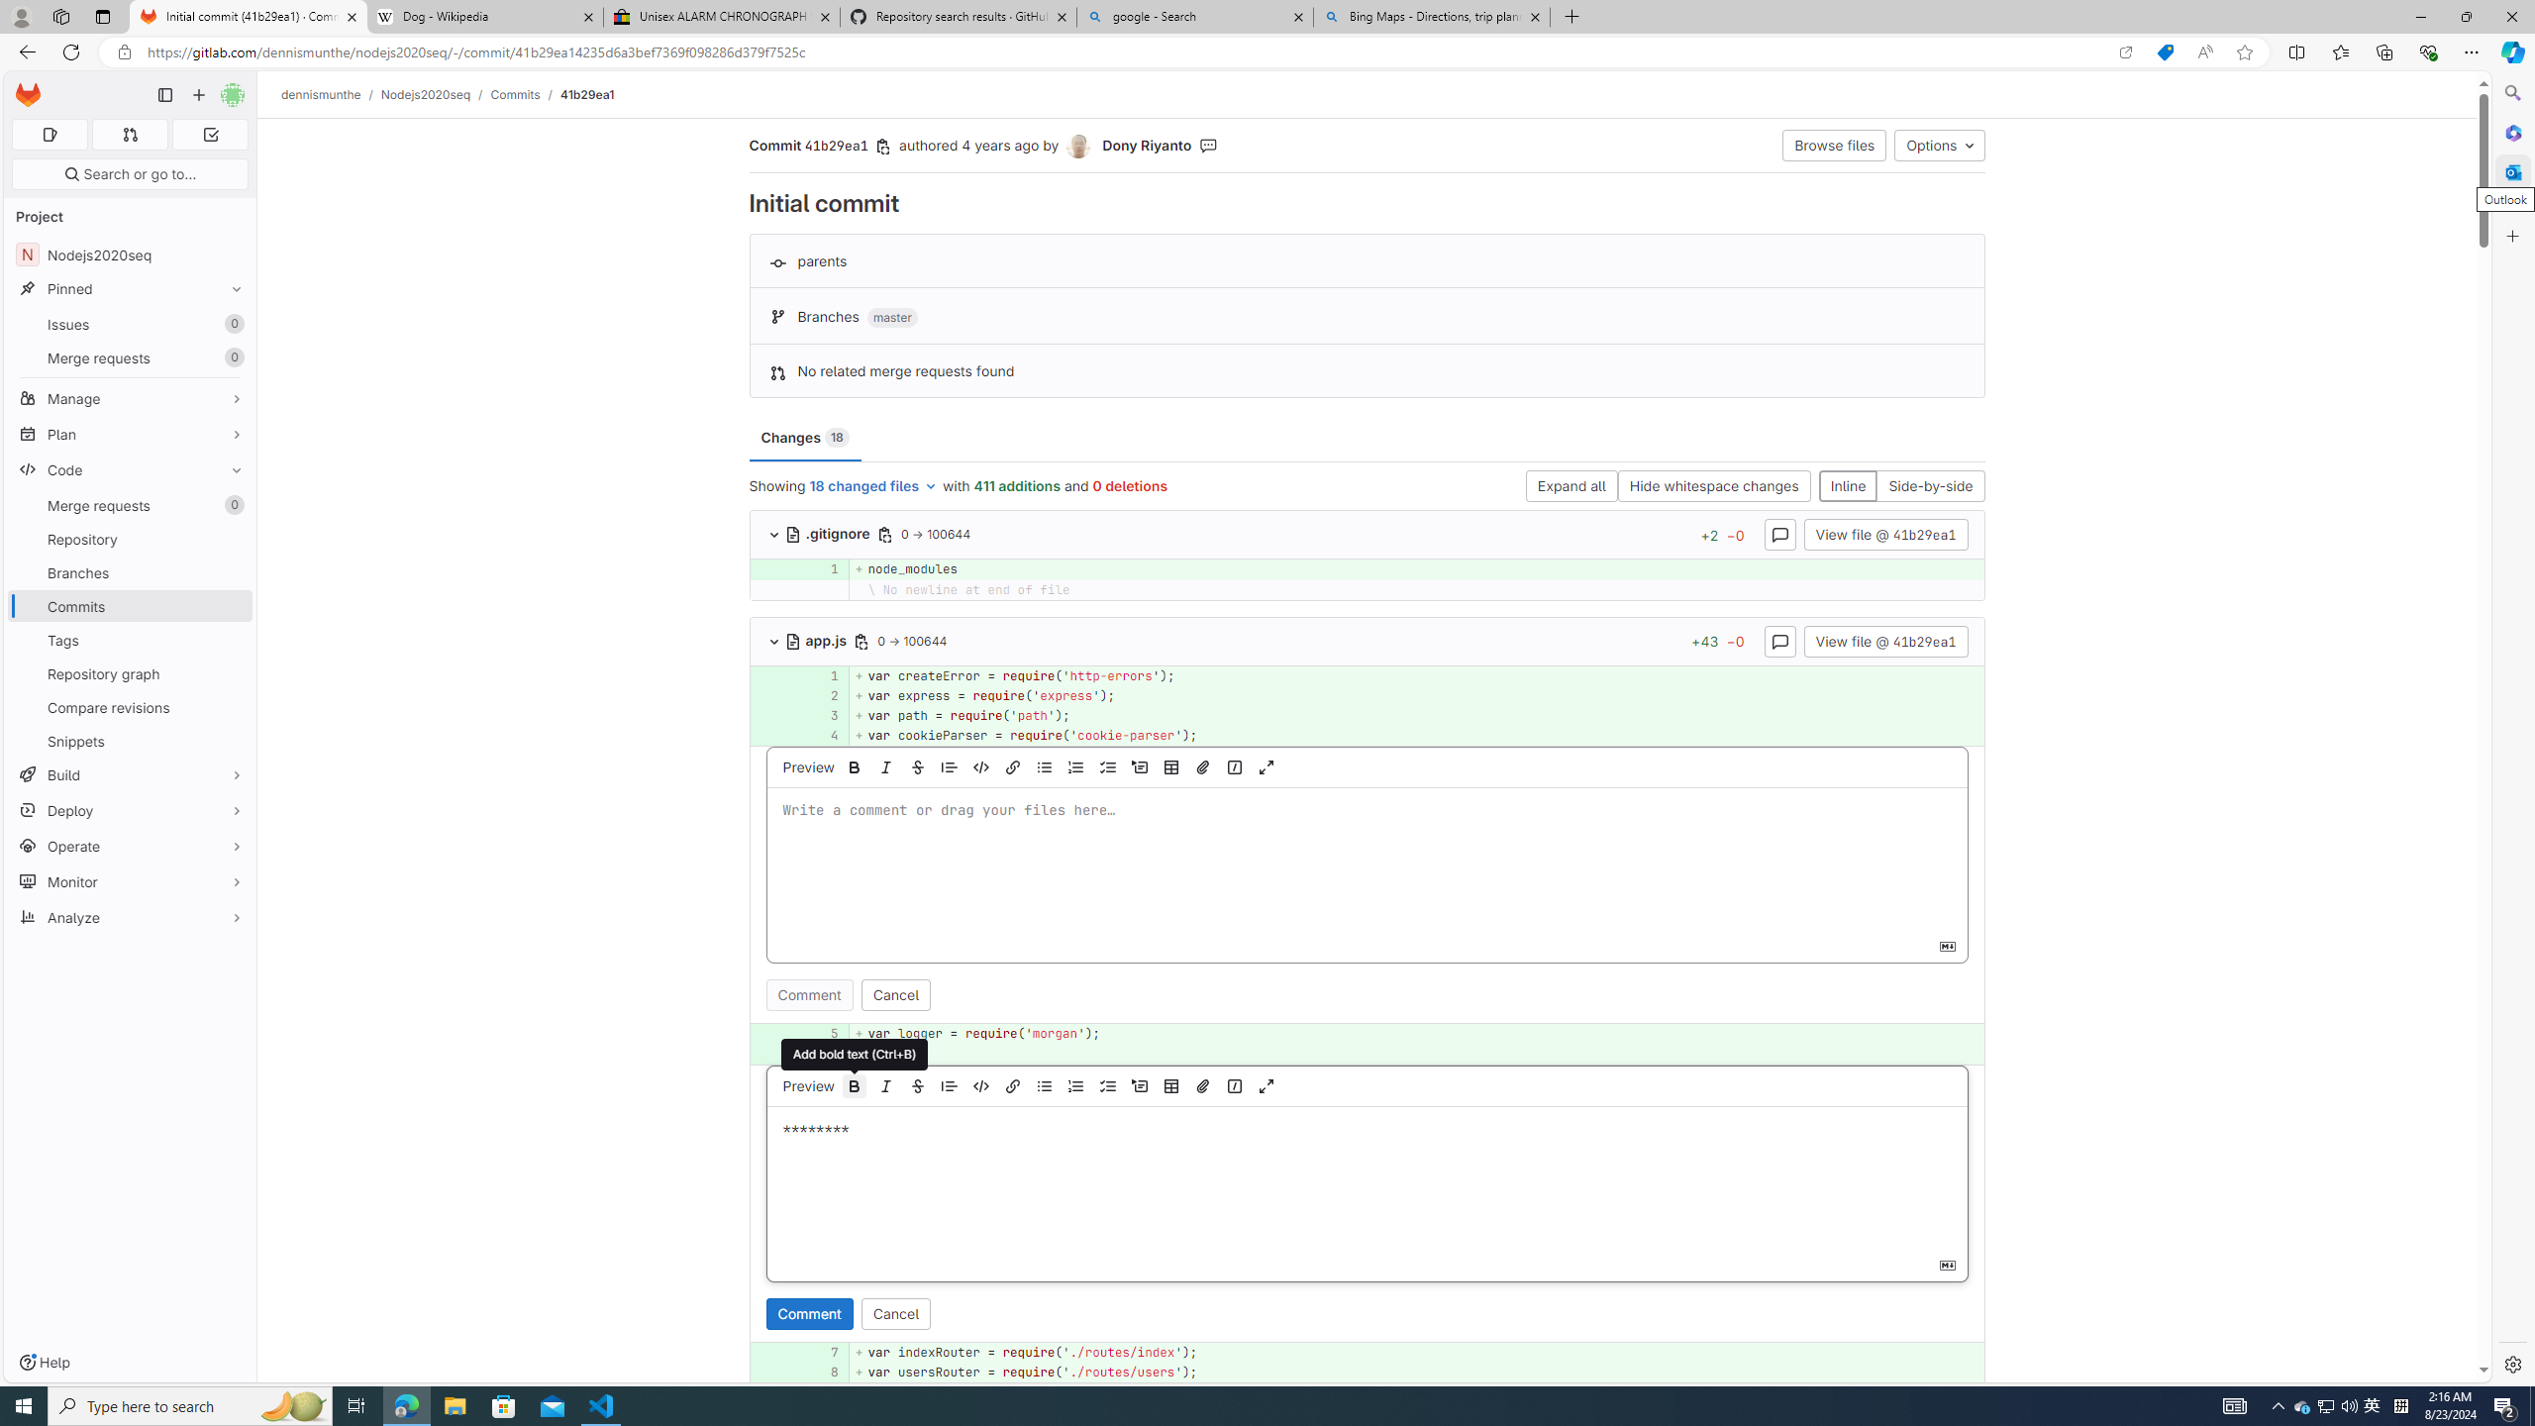 The height and width of the screenshot is (1426, 2535). What do you see at coordinates (1416, 715) in the screenshot?
I see `+ var path = require('path'); ` at bounding box center [1416, 715].